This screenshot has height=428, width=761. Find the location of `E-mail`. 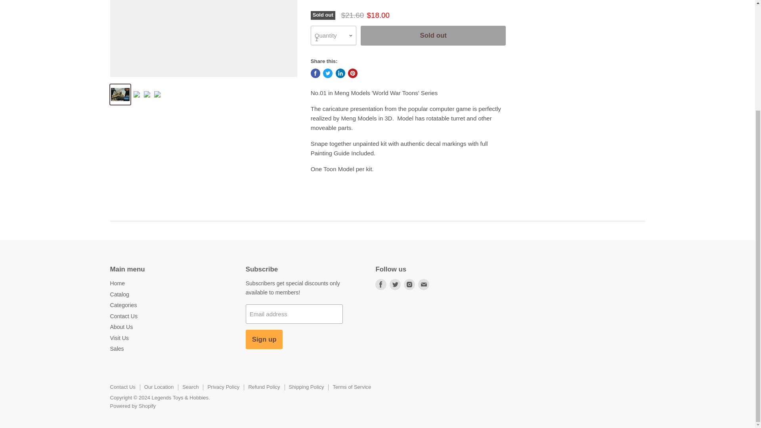

E-mail is located at coordinates (423, 284).